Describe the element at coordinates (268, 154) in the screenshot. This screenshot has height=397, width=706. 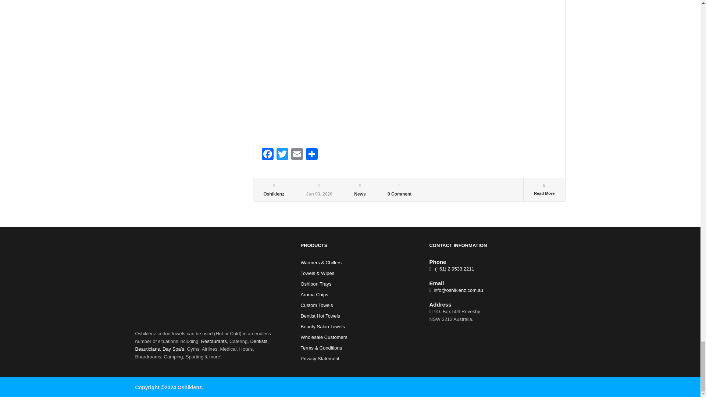
I see `Facebook` at that location.